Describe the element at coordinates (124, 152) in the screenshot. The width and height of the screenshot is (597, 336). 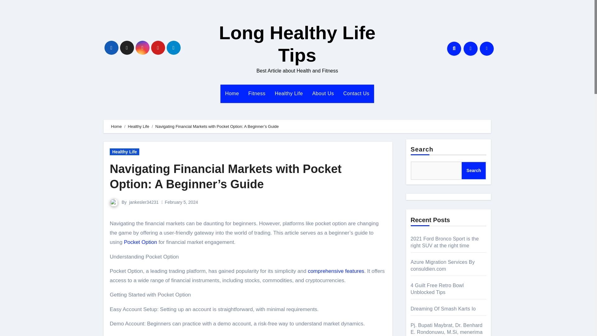
I see `Healthy Life` at that location.